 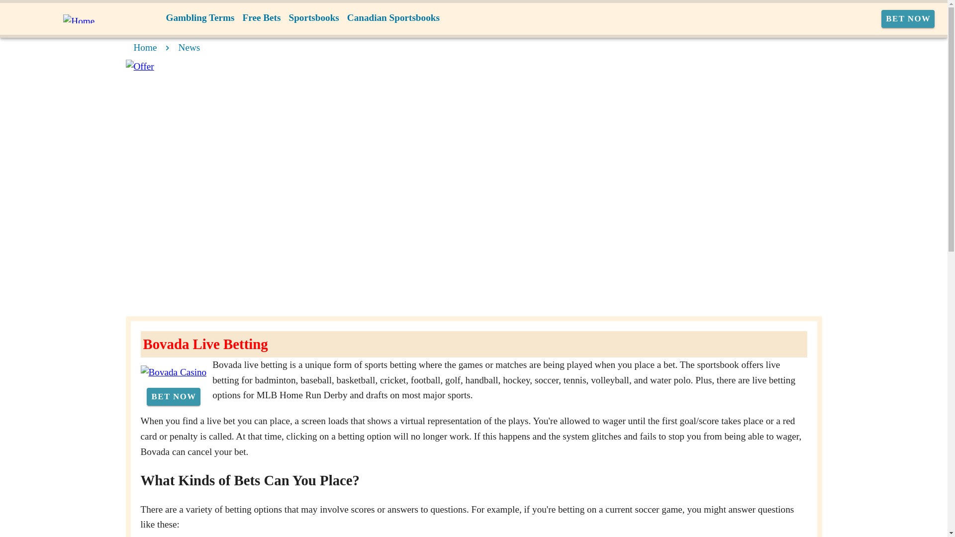 I want to click on Home, so click(x=145, y=47).